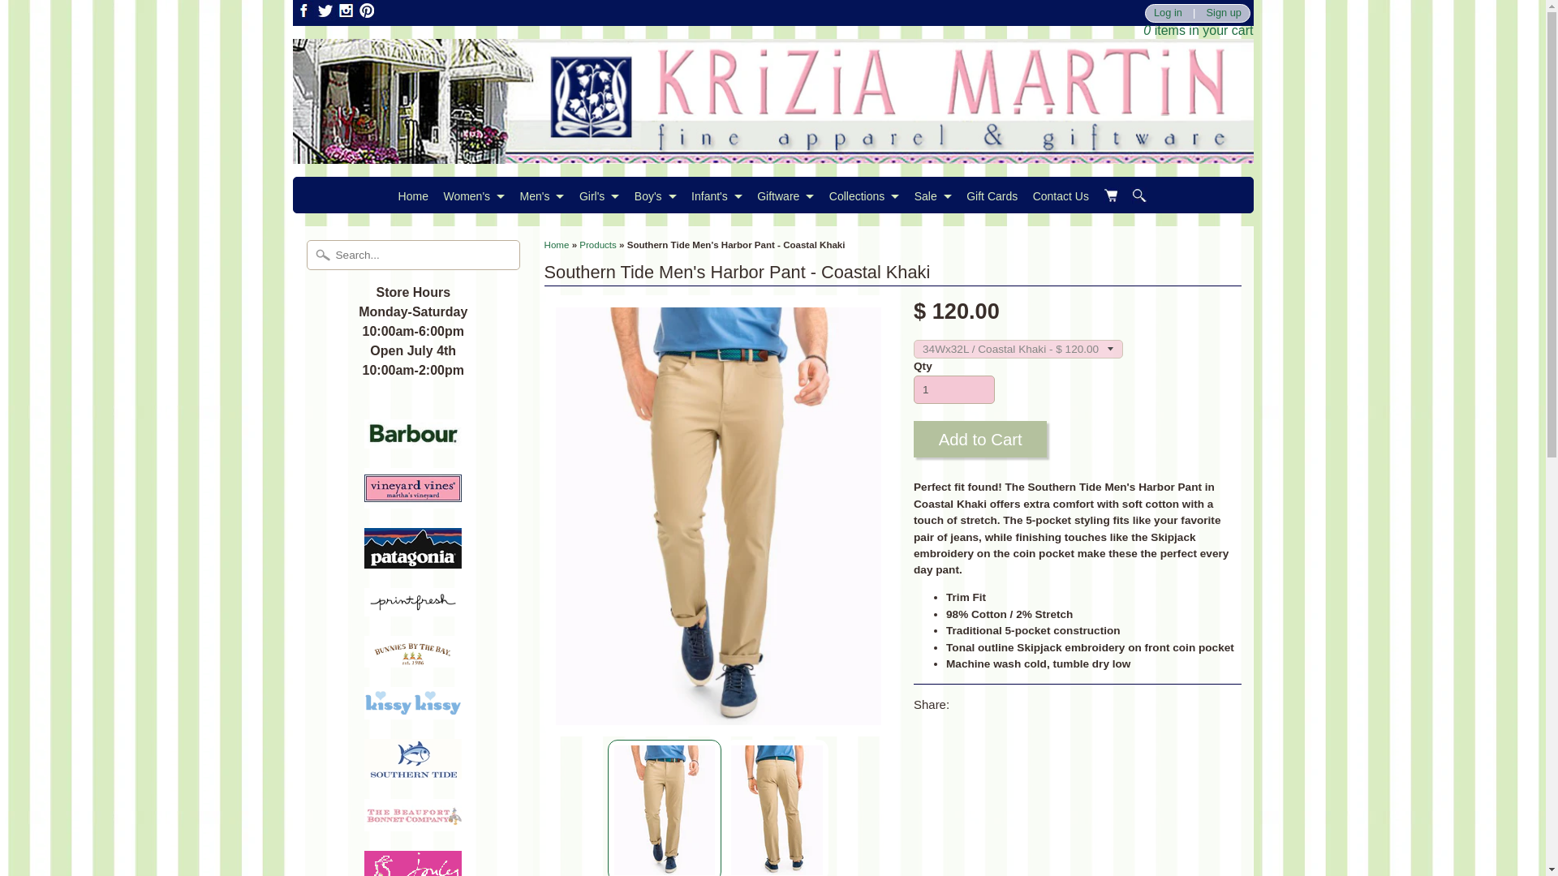  I want to click on Krizia Martin, so click(773, 153).